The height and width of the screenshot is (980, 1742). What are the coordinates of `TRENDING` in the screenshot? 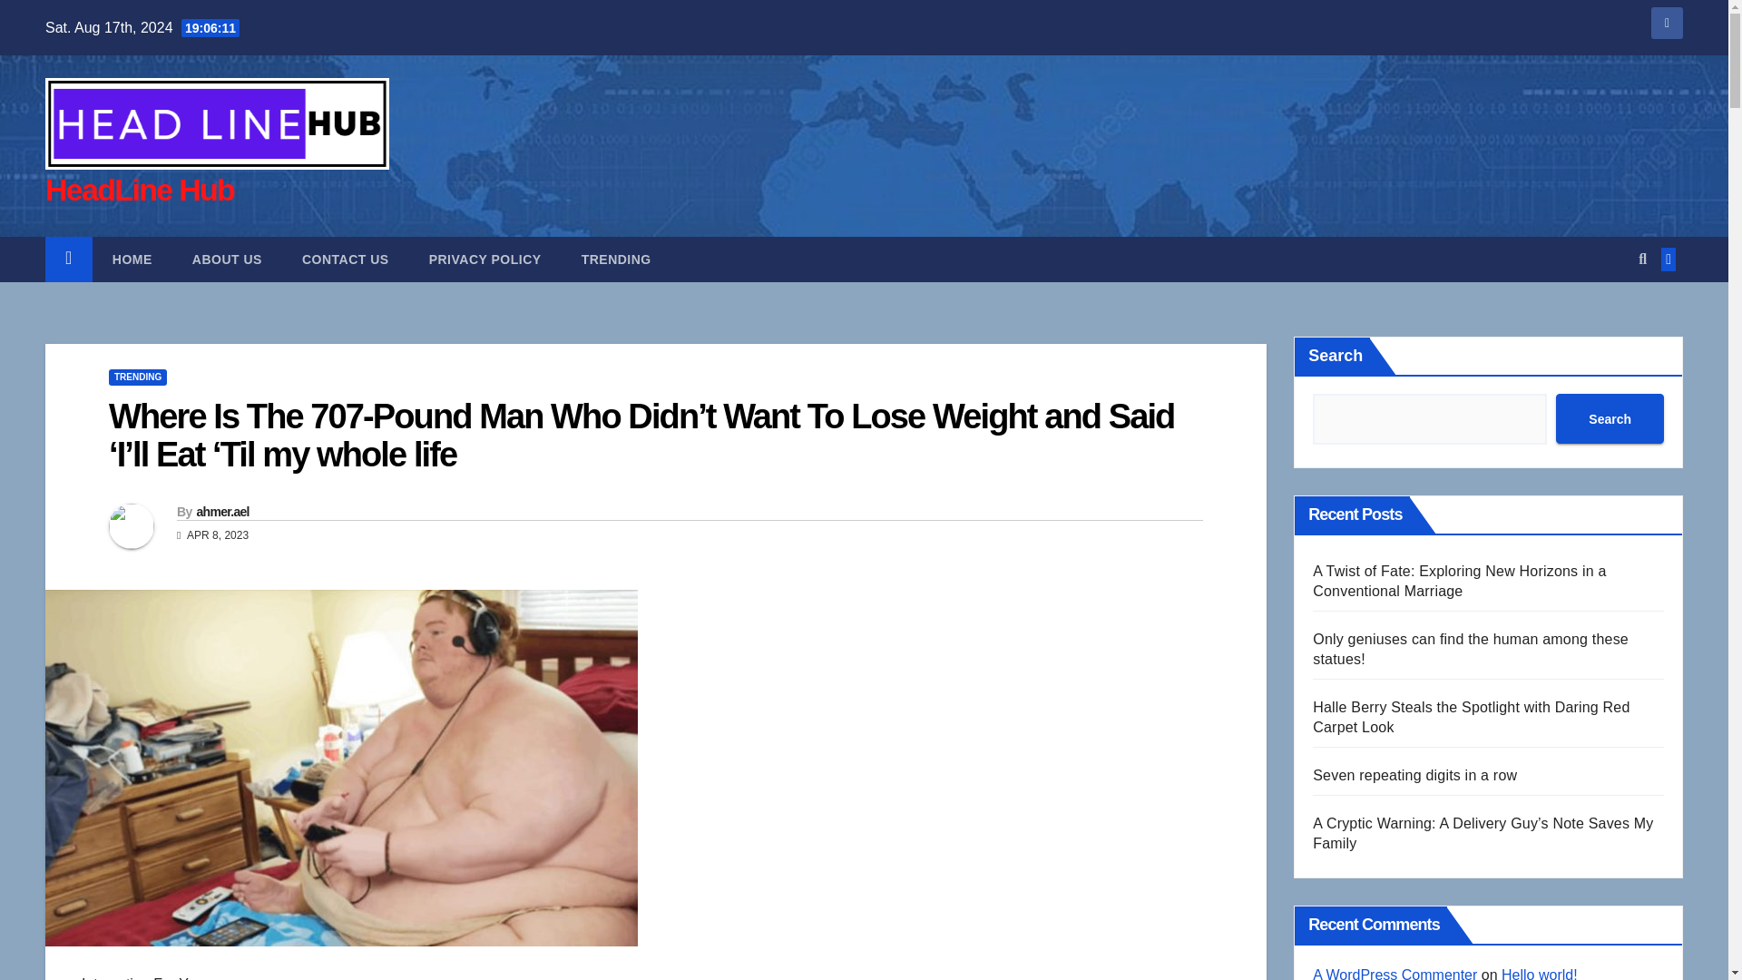 It's located at (138, 377).